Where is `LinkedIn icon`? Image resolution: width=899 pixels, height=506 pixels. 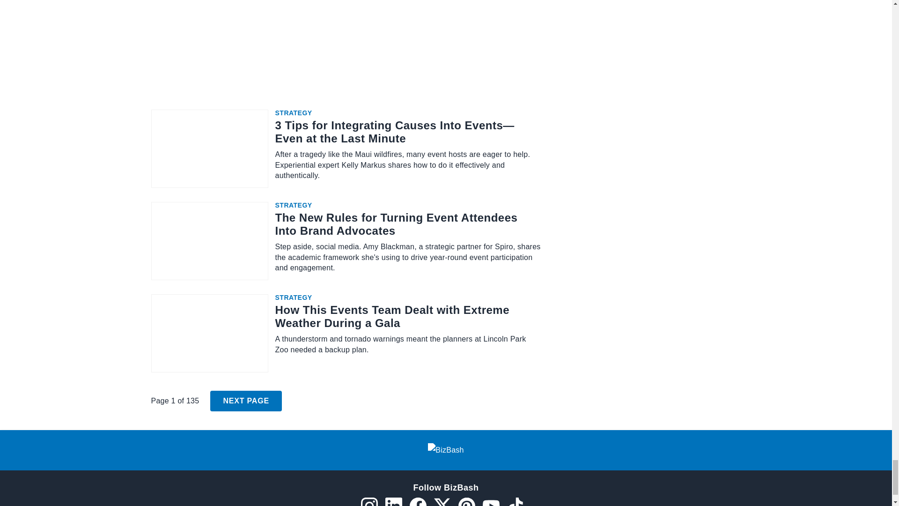
LinkedIn icon is located at coordinates (393, 501).